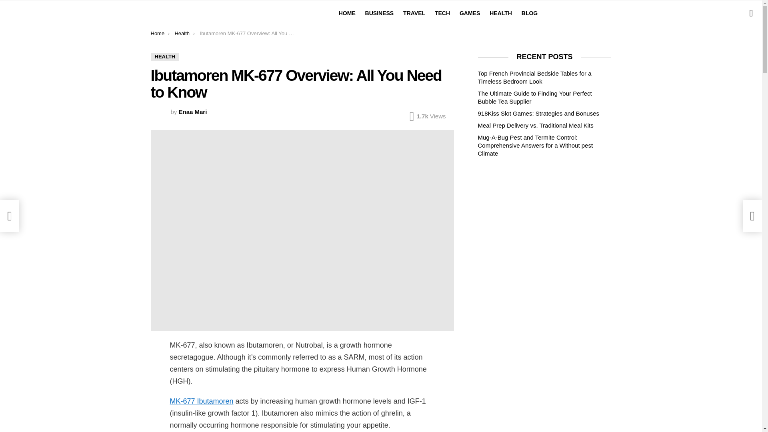 Image resolution: width=768 pixels, height=432 pixels. Describe the element at coordinates (157, 33) in the screenshot. I see `Home` at that location.